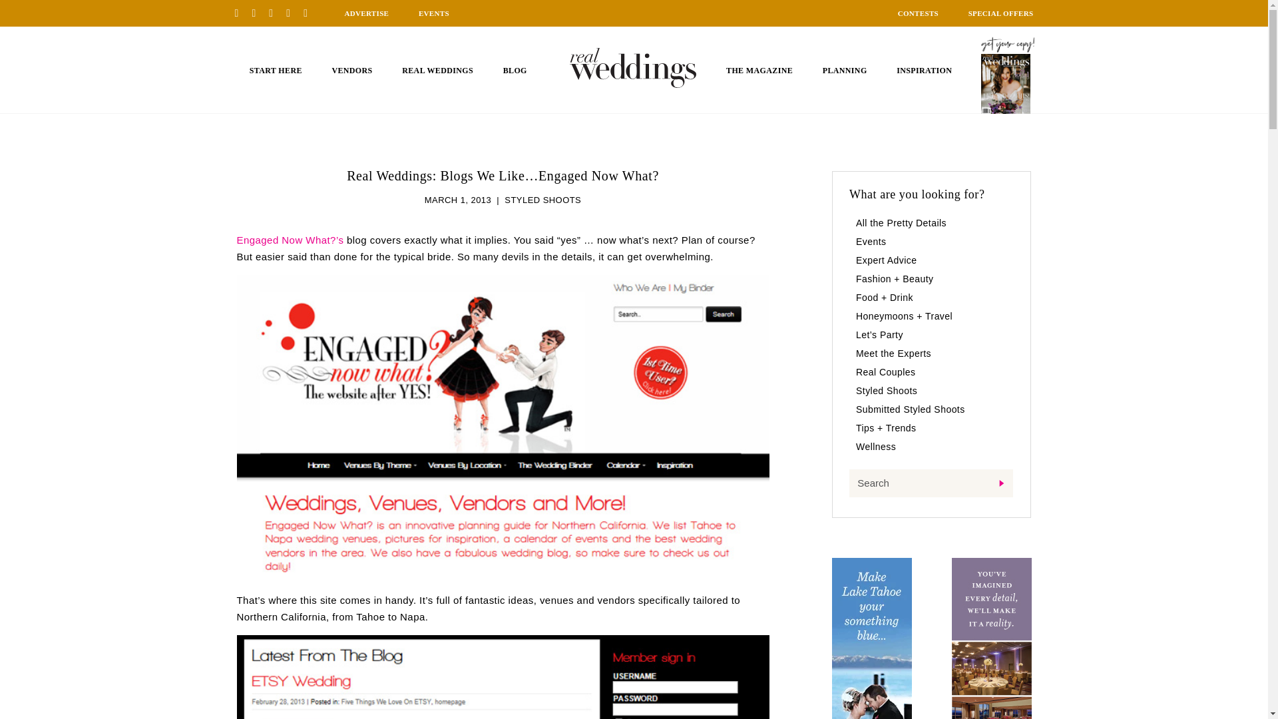  I want to click on EVENTS, so click(434, 13).